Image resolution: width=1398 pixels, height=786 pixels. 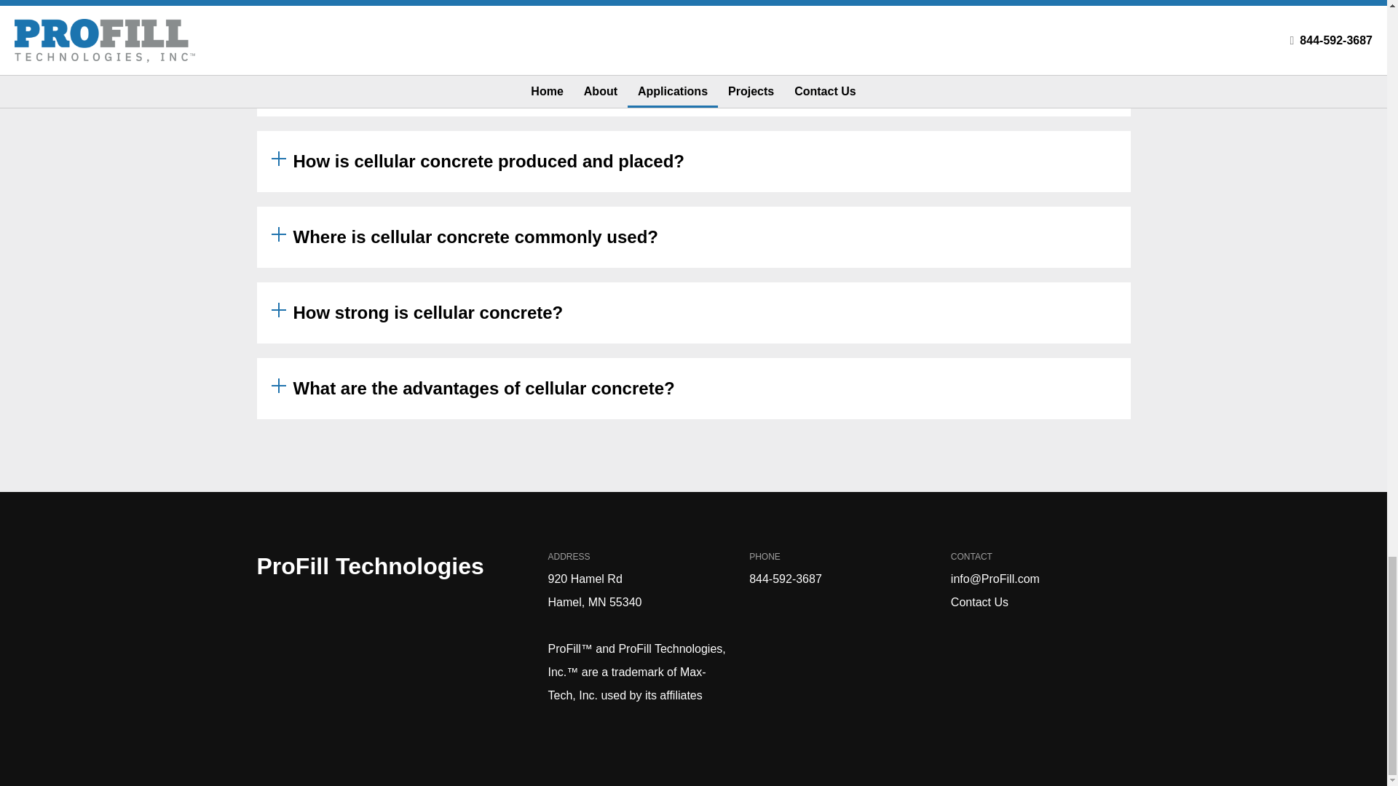 What do you see at coordinates (692, 237) in the screenshot?
I see `Where is cellular concrete commonly used?` at bounding box center [692, 237].